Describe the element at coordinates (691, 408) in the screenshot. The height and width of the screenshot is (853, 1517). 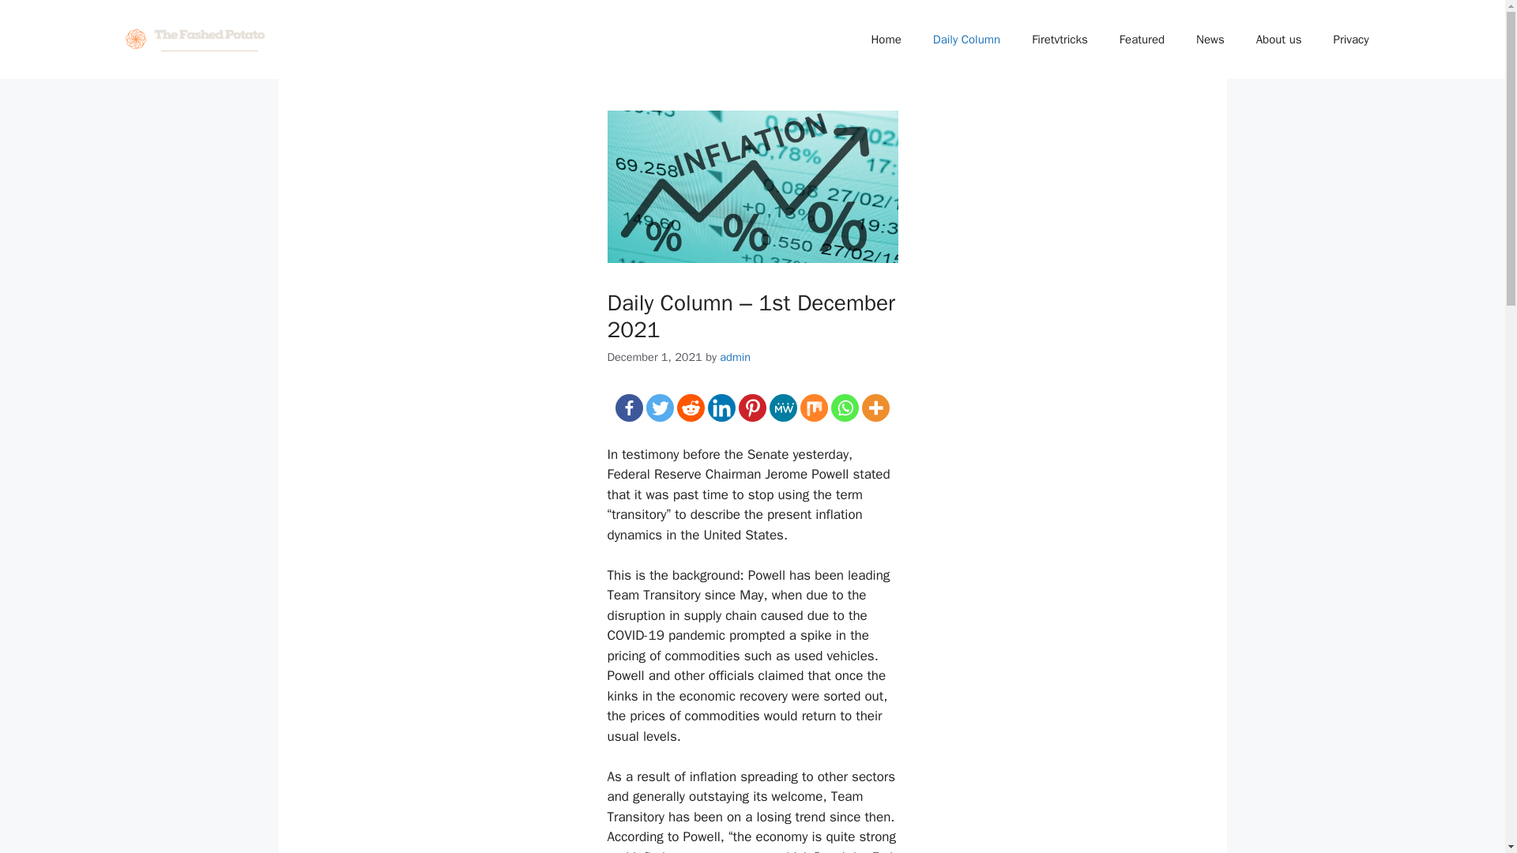
I see `Reddit` at that location.